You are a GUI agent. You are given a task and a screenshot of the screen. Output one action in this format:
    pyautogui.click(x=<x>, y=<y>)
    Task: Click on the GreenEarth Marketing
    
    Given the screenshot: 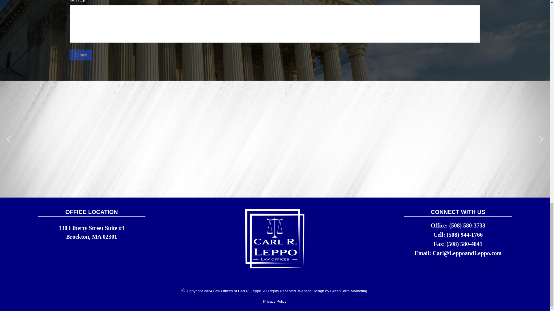 What is the action you would take?
    pyautogui.click(x=349, y=291)
    